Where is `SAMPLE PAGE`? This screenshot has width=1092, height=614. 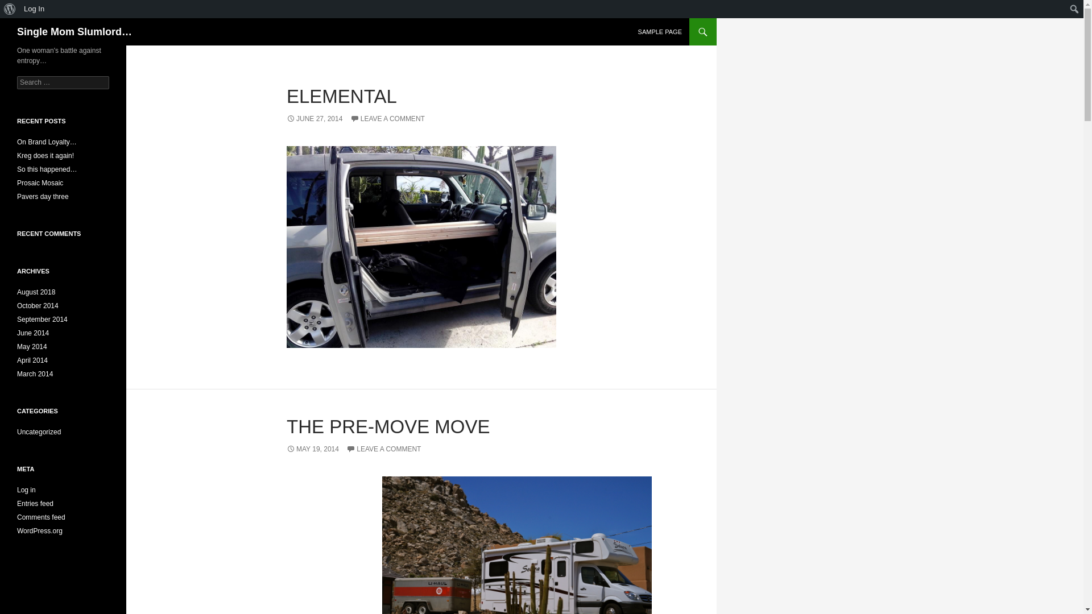 SAMPLE PAGE is located at coordinates (660, 32).